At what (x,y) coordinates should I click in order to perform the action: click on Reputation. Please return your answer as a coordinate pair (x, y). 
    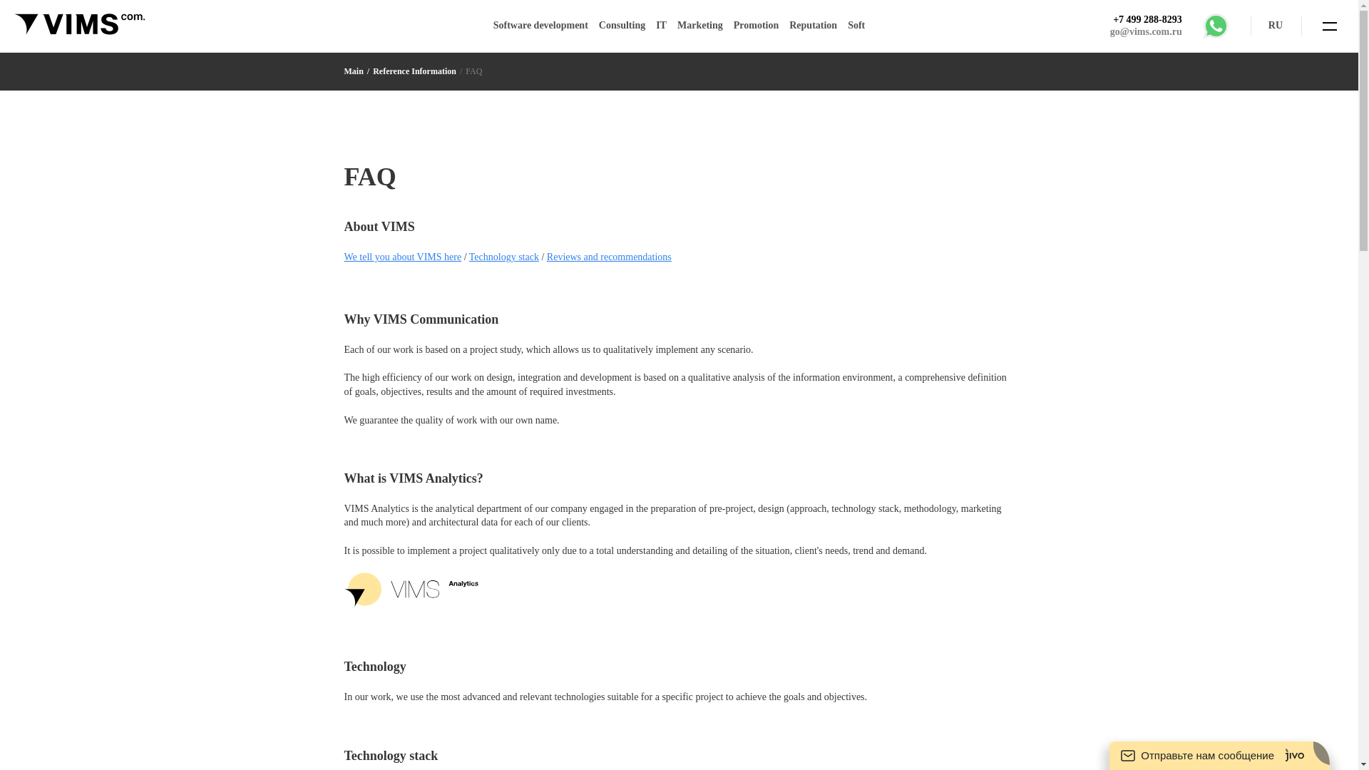
    Looking at the image, I should click on (813, 26).